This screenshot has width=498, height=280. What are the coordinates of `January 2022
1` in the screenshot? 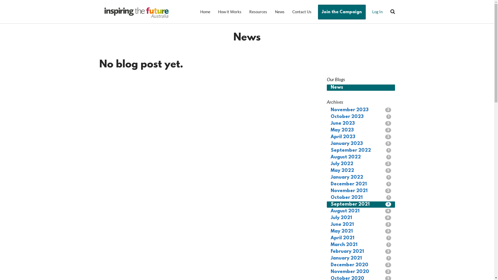 It's located at (361, 178).